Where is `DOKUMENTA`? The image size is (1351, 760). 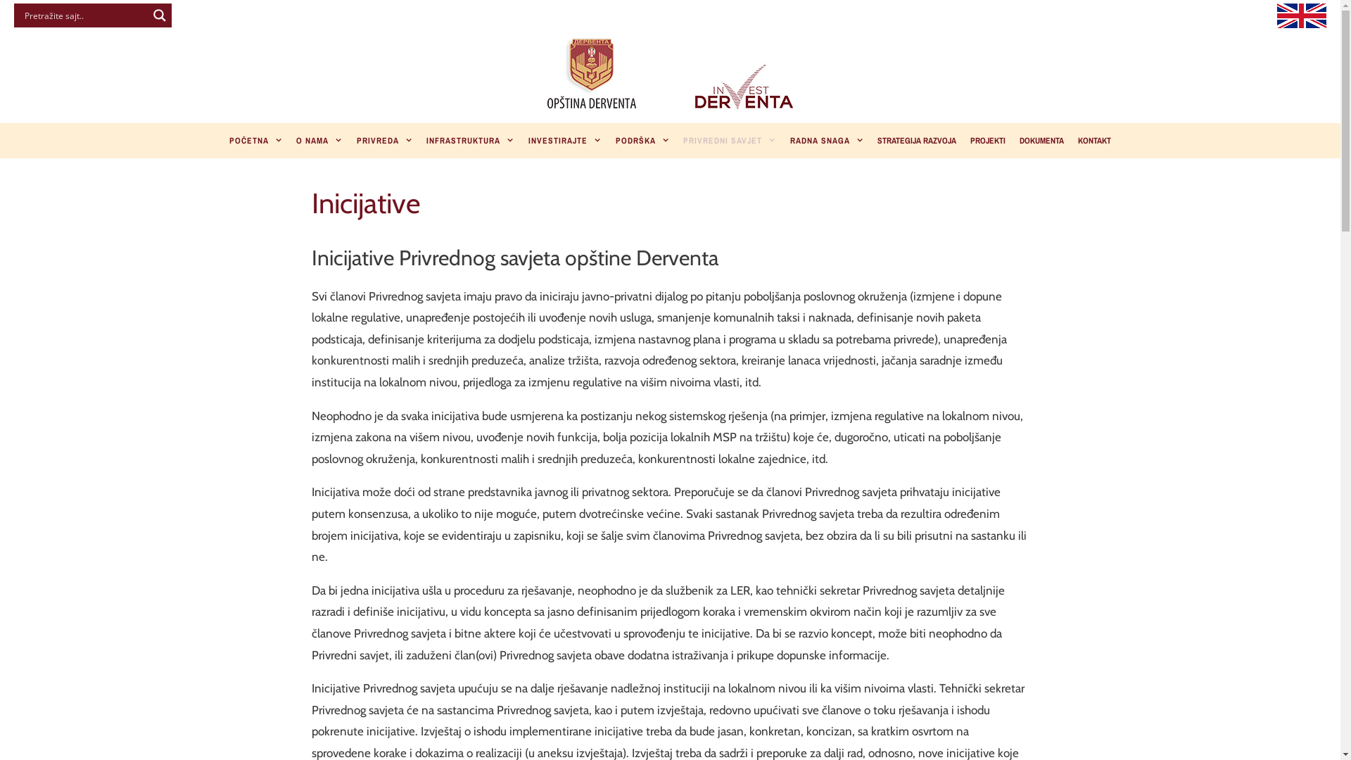 DOKUMENTA is located at coordinates (1041, 141).